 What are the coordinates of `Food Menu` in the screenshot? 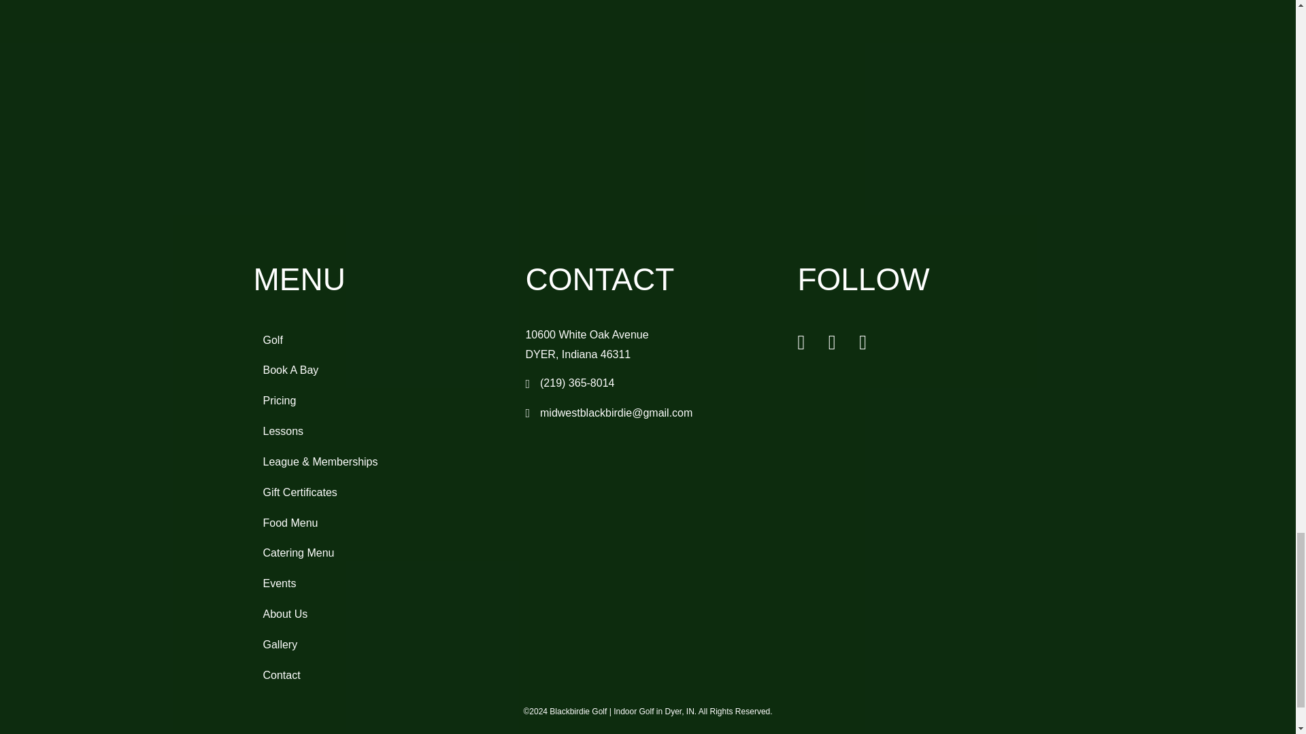 It's located at (375, 523).